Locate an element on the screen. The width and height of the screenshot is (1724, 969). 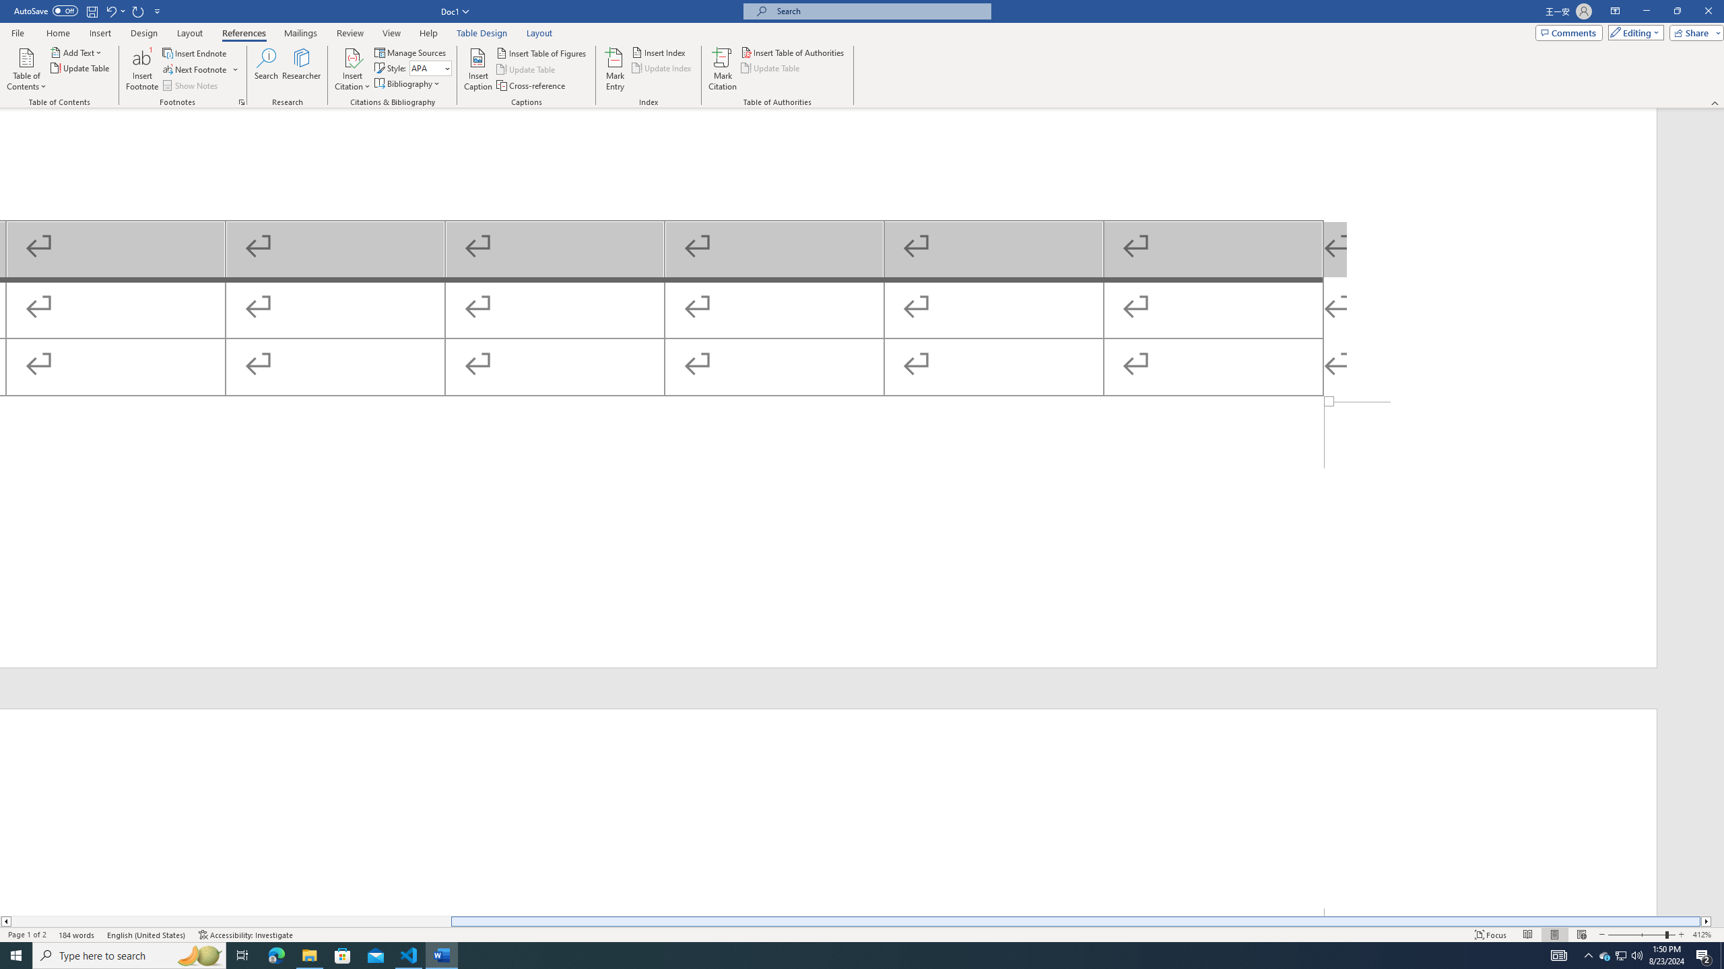
Update Table... is located at coordinates (81, 67).